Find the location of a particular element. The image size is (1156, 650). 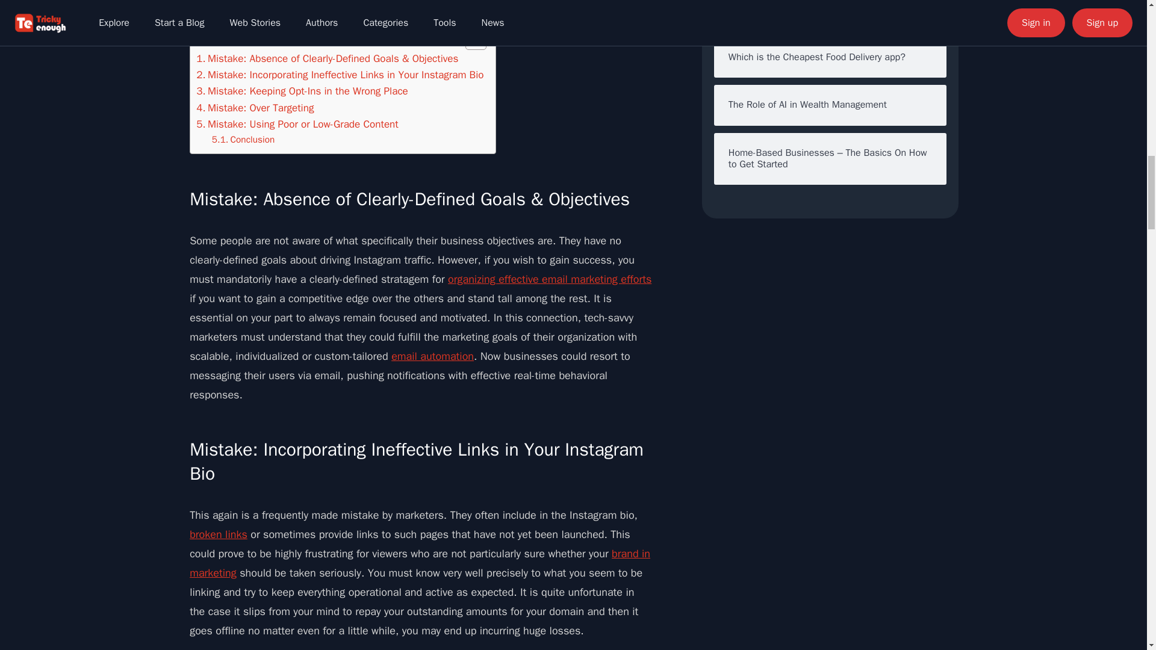

Mistake: Over Targeting is located at coordinates (255, 108).